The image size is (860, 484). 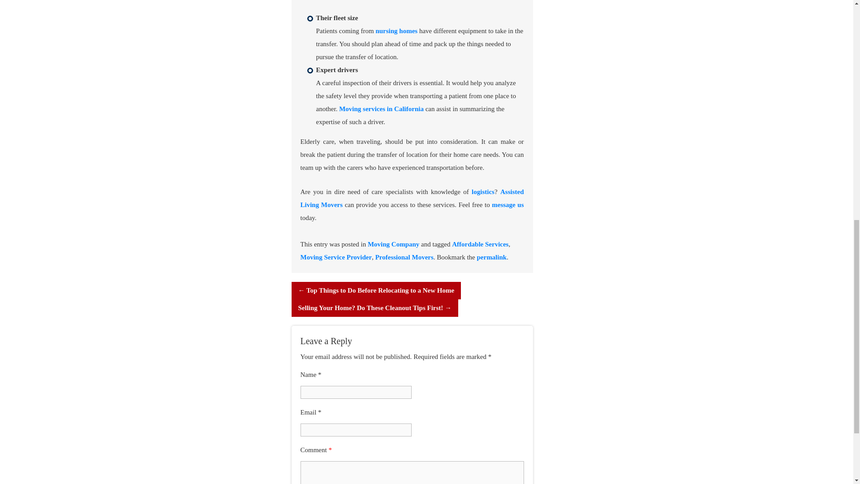 I want to click on message us, so click(x=508, y=205).